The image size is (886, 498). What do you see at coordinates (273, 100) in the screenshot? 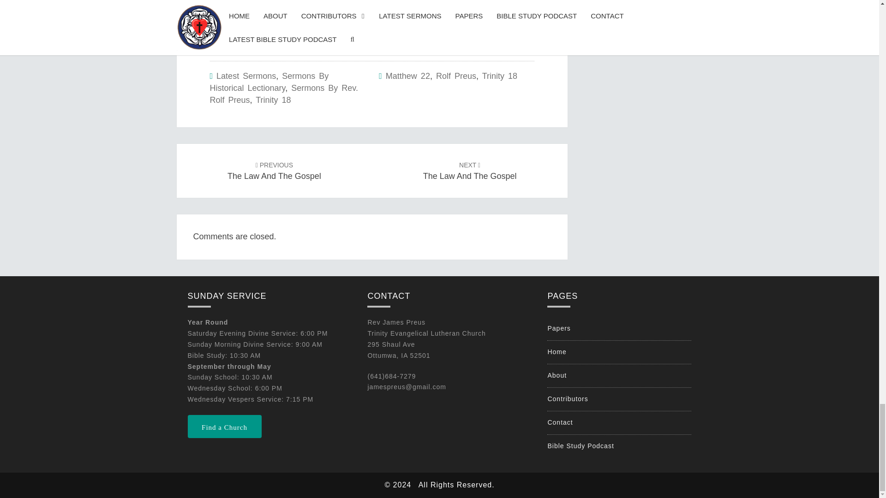
I see `Trinity 18` at bounding box center [273, 100].